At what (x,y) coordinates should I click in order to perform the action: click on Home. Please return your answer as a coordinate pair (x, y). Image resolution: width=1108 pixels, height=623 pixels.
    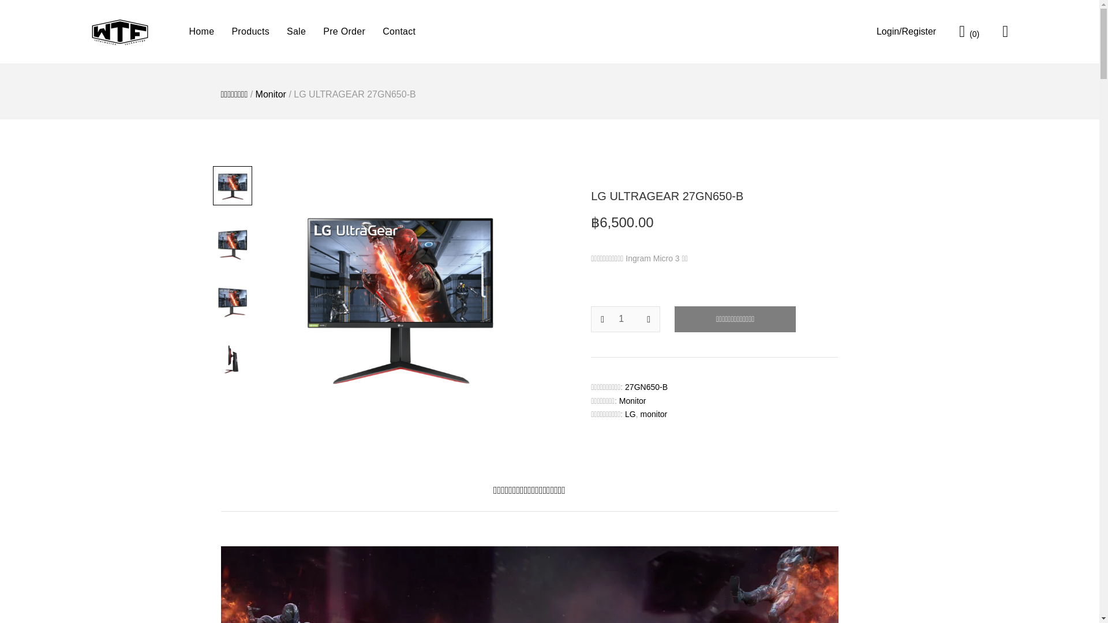
    Looking at the image, I should click on (202, 31).